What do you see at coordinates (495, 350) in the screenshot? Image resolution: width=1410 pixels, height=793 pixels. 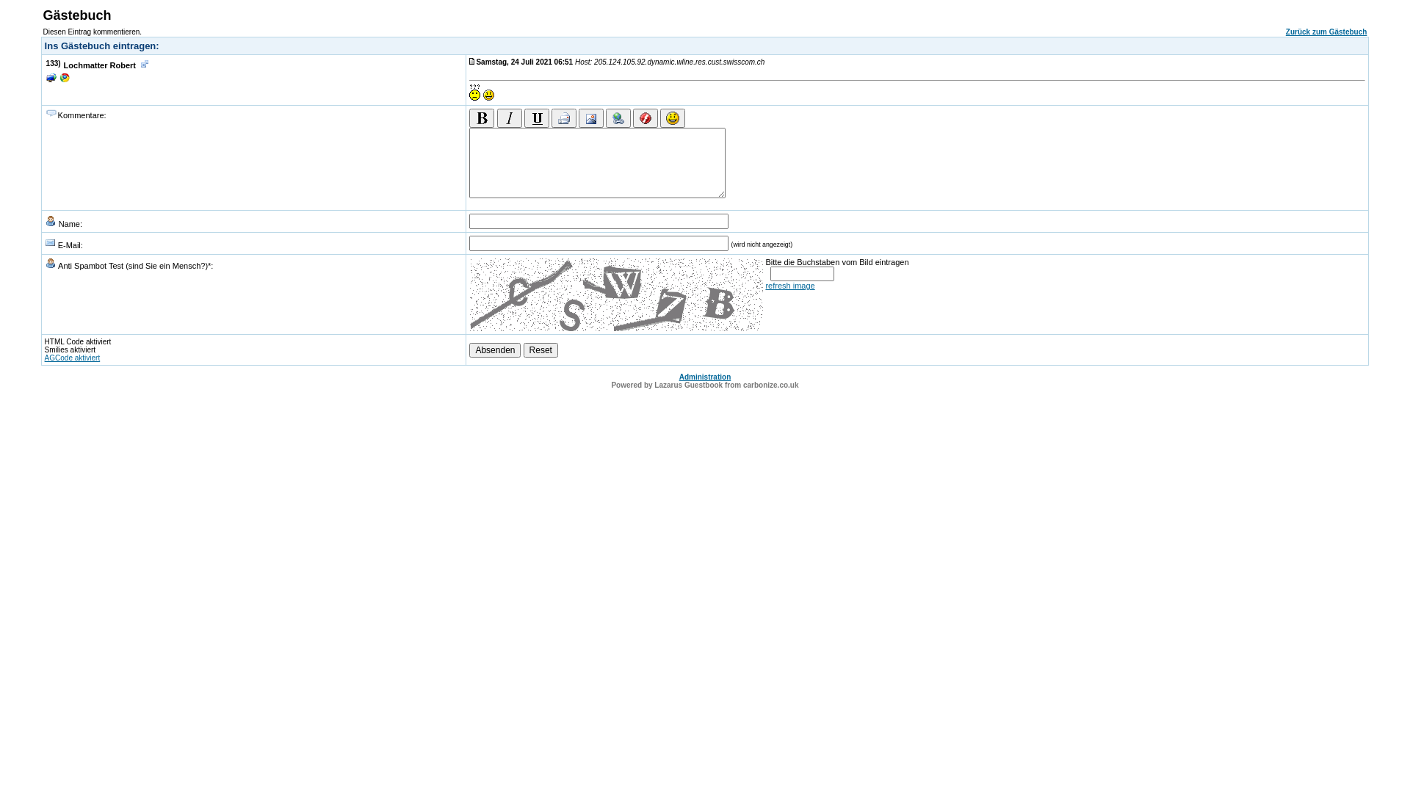 I see `Absenden` at bounding box center [495, 350].